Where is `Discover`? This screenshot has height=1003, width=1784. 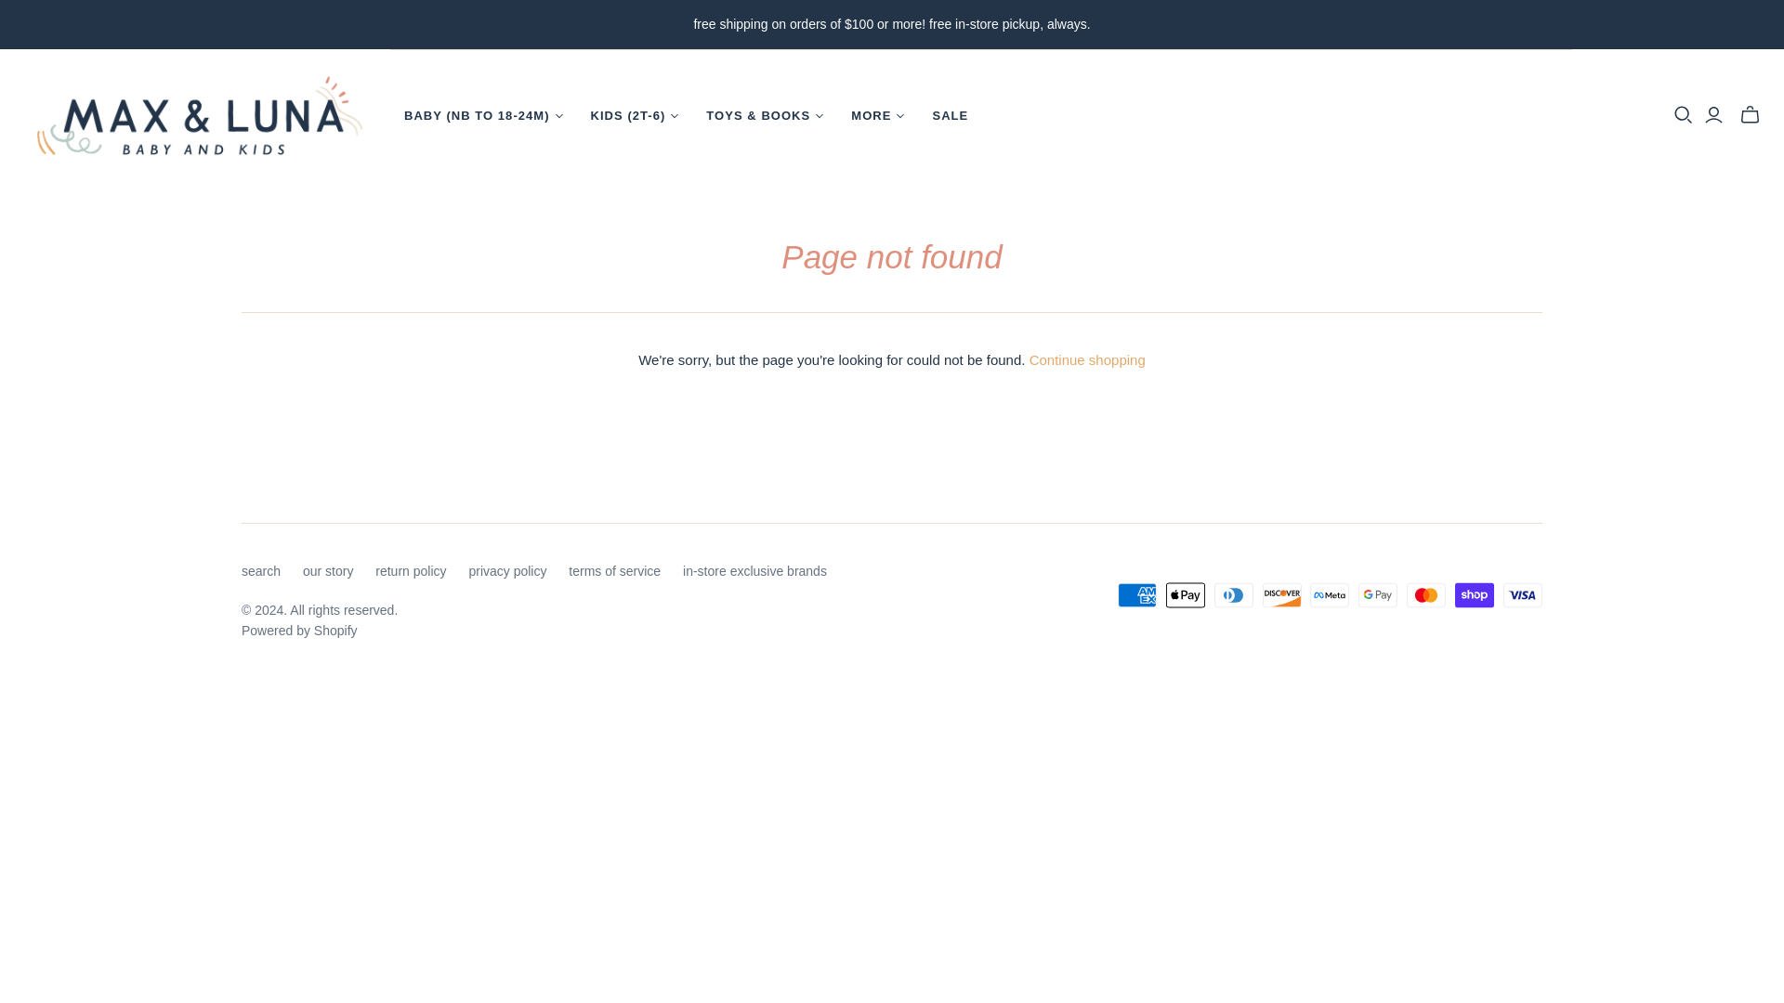 Discover is located at coordinates (1282, 594).